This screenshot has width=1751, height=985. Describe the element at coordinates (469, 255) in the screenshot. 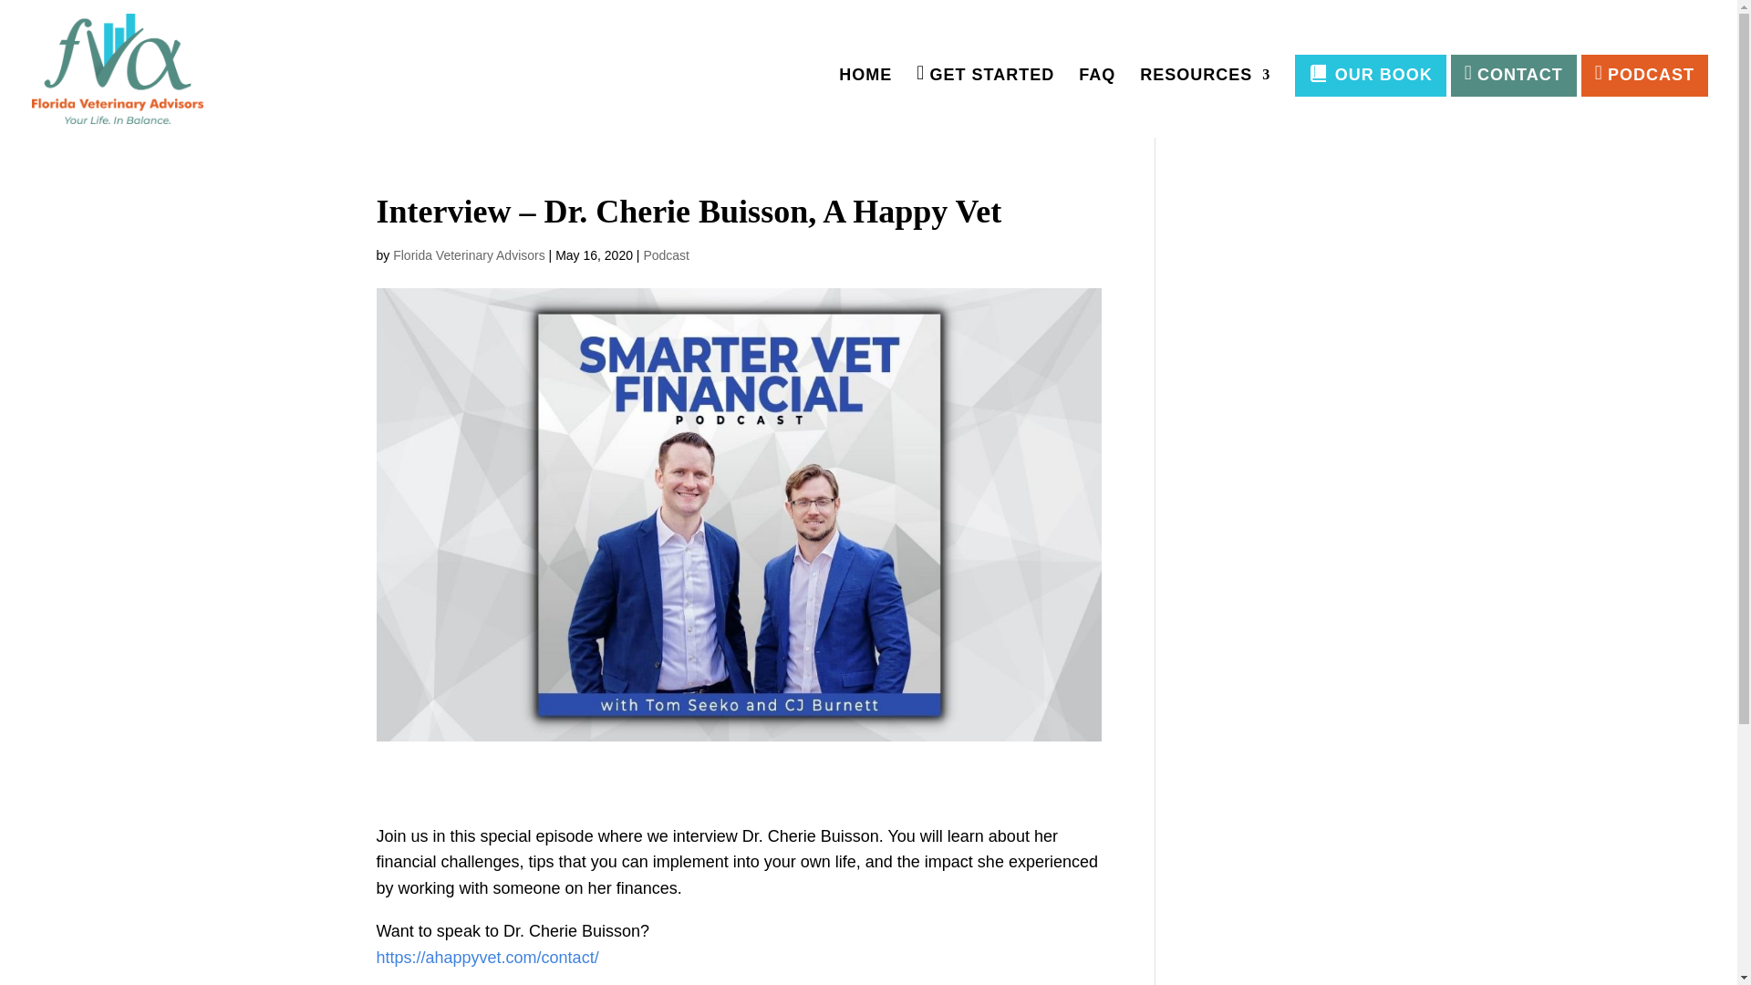

I see `Posts by Florida Veterinary Advisors` at that location.